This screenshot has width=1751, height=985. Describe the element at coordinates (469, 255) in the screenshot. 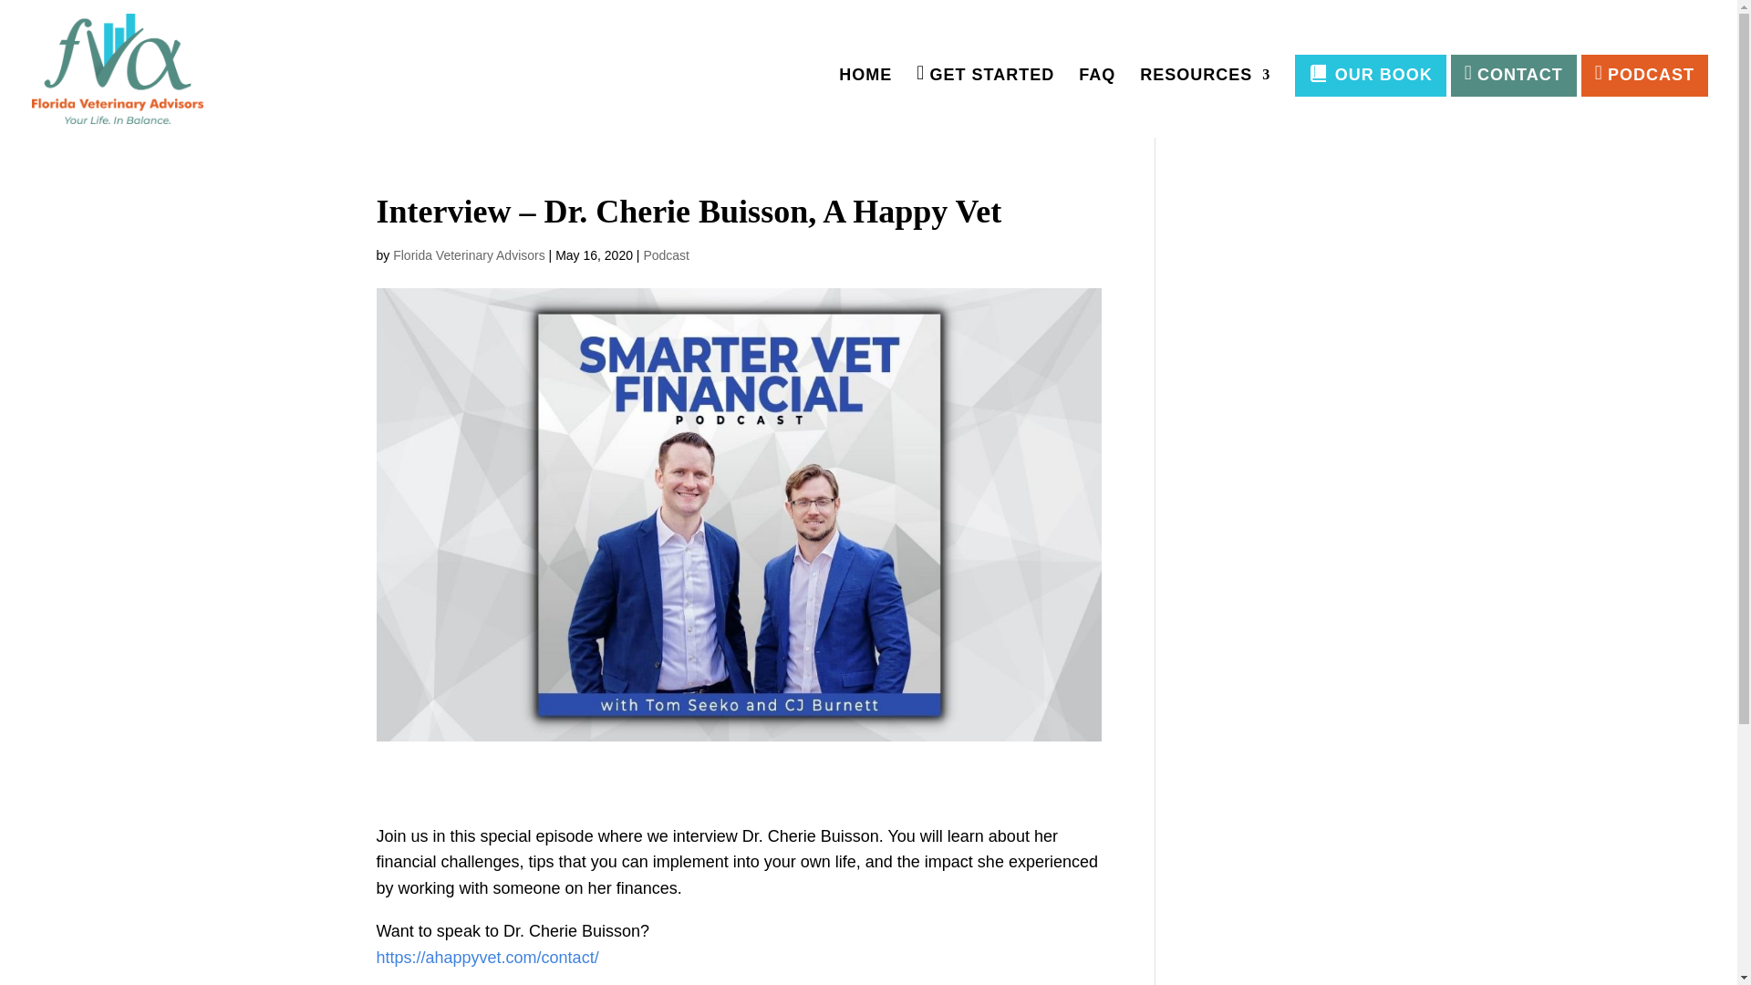

I see `Posts by Florida Veterinary Advisors` at that location.